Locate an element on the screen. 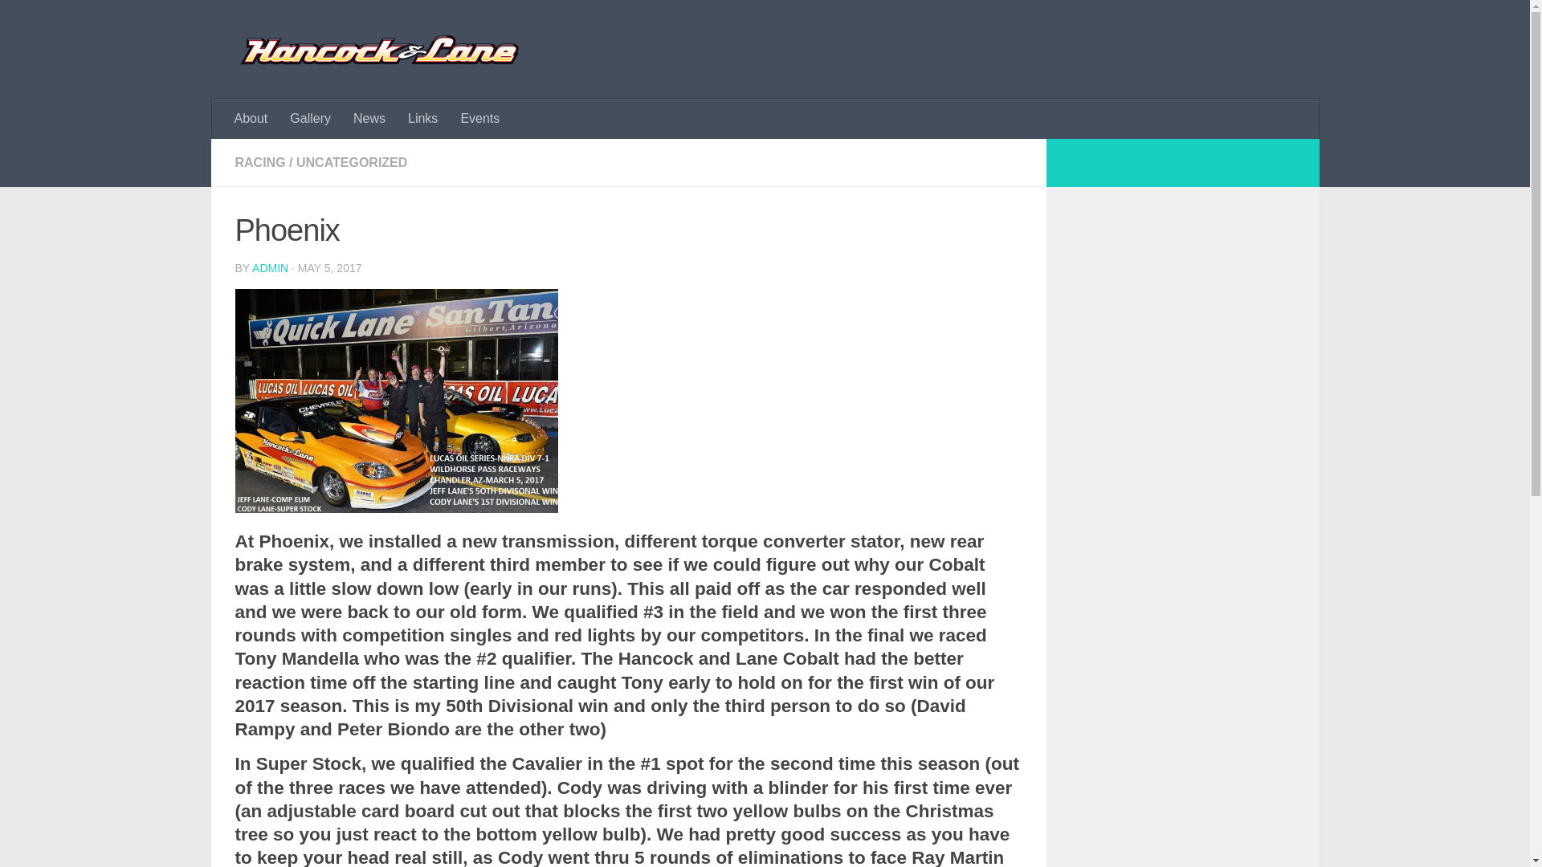  ADMIN is located at coordinates (270, 268).